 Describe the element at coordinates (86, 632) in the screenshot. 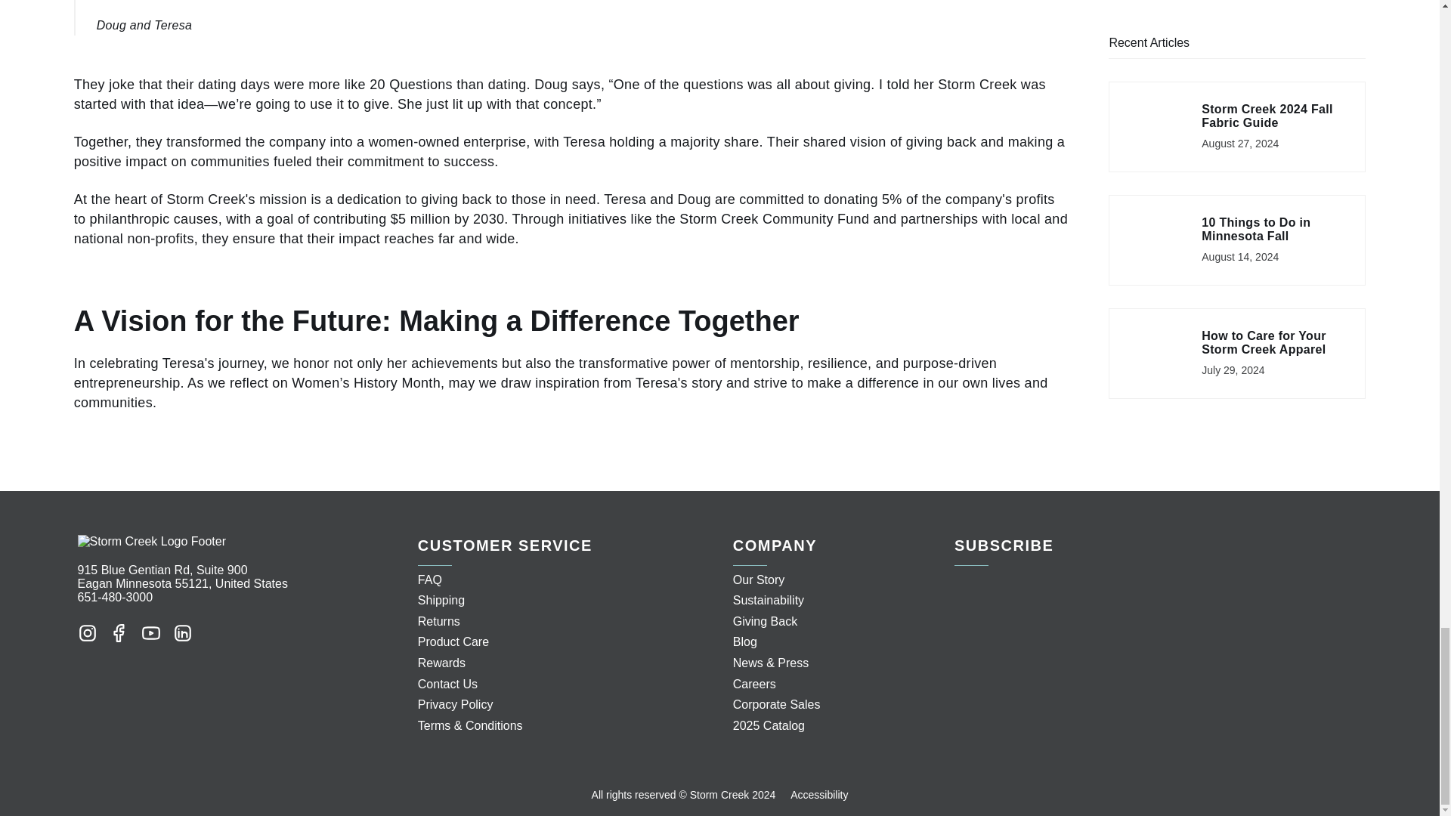

I see `Storm Creek on Instagram` at that location.